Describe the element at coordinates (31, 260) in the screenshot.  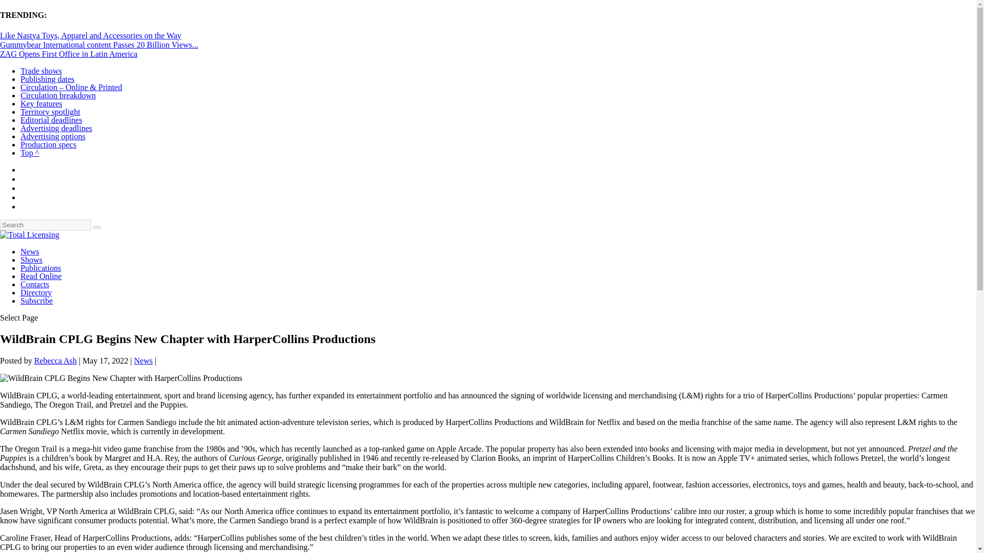
I see `Shows` at that location.